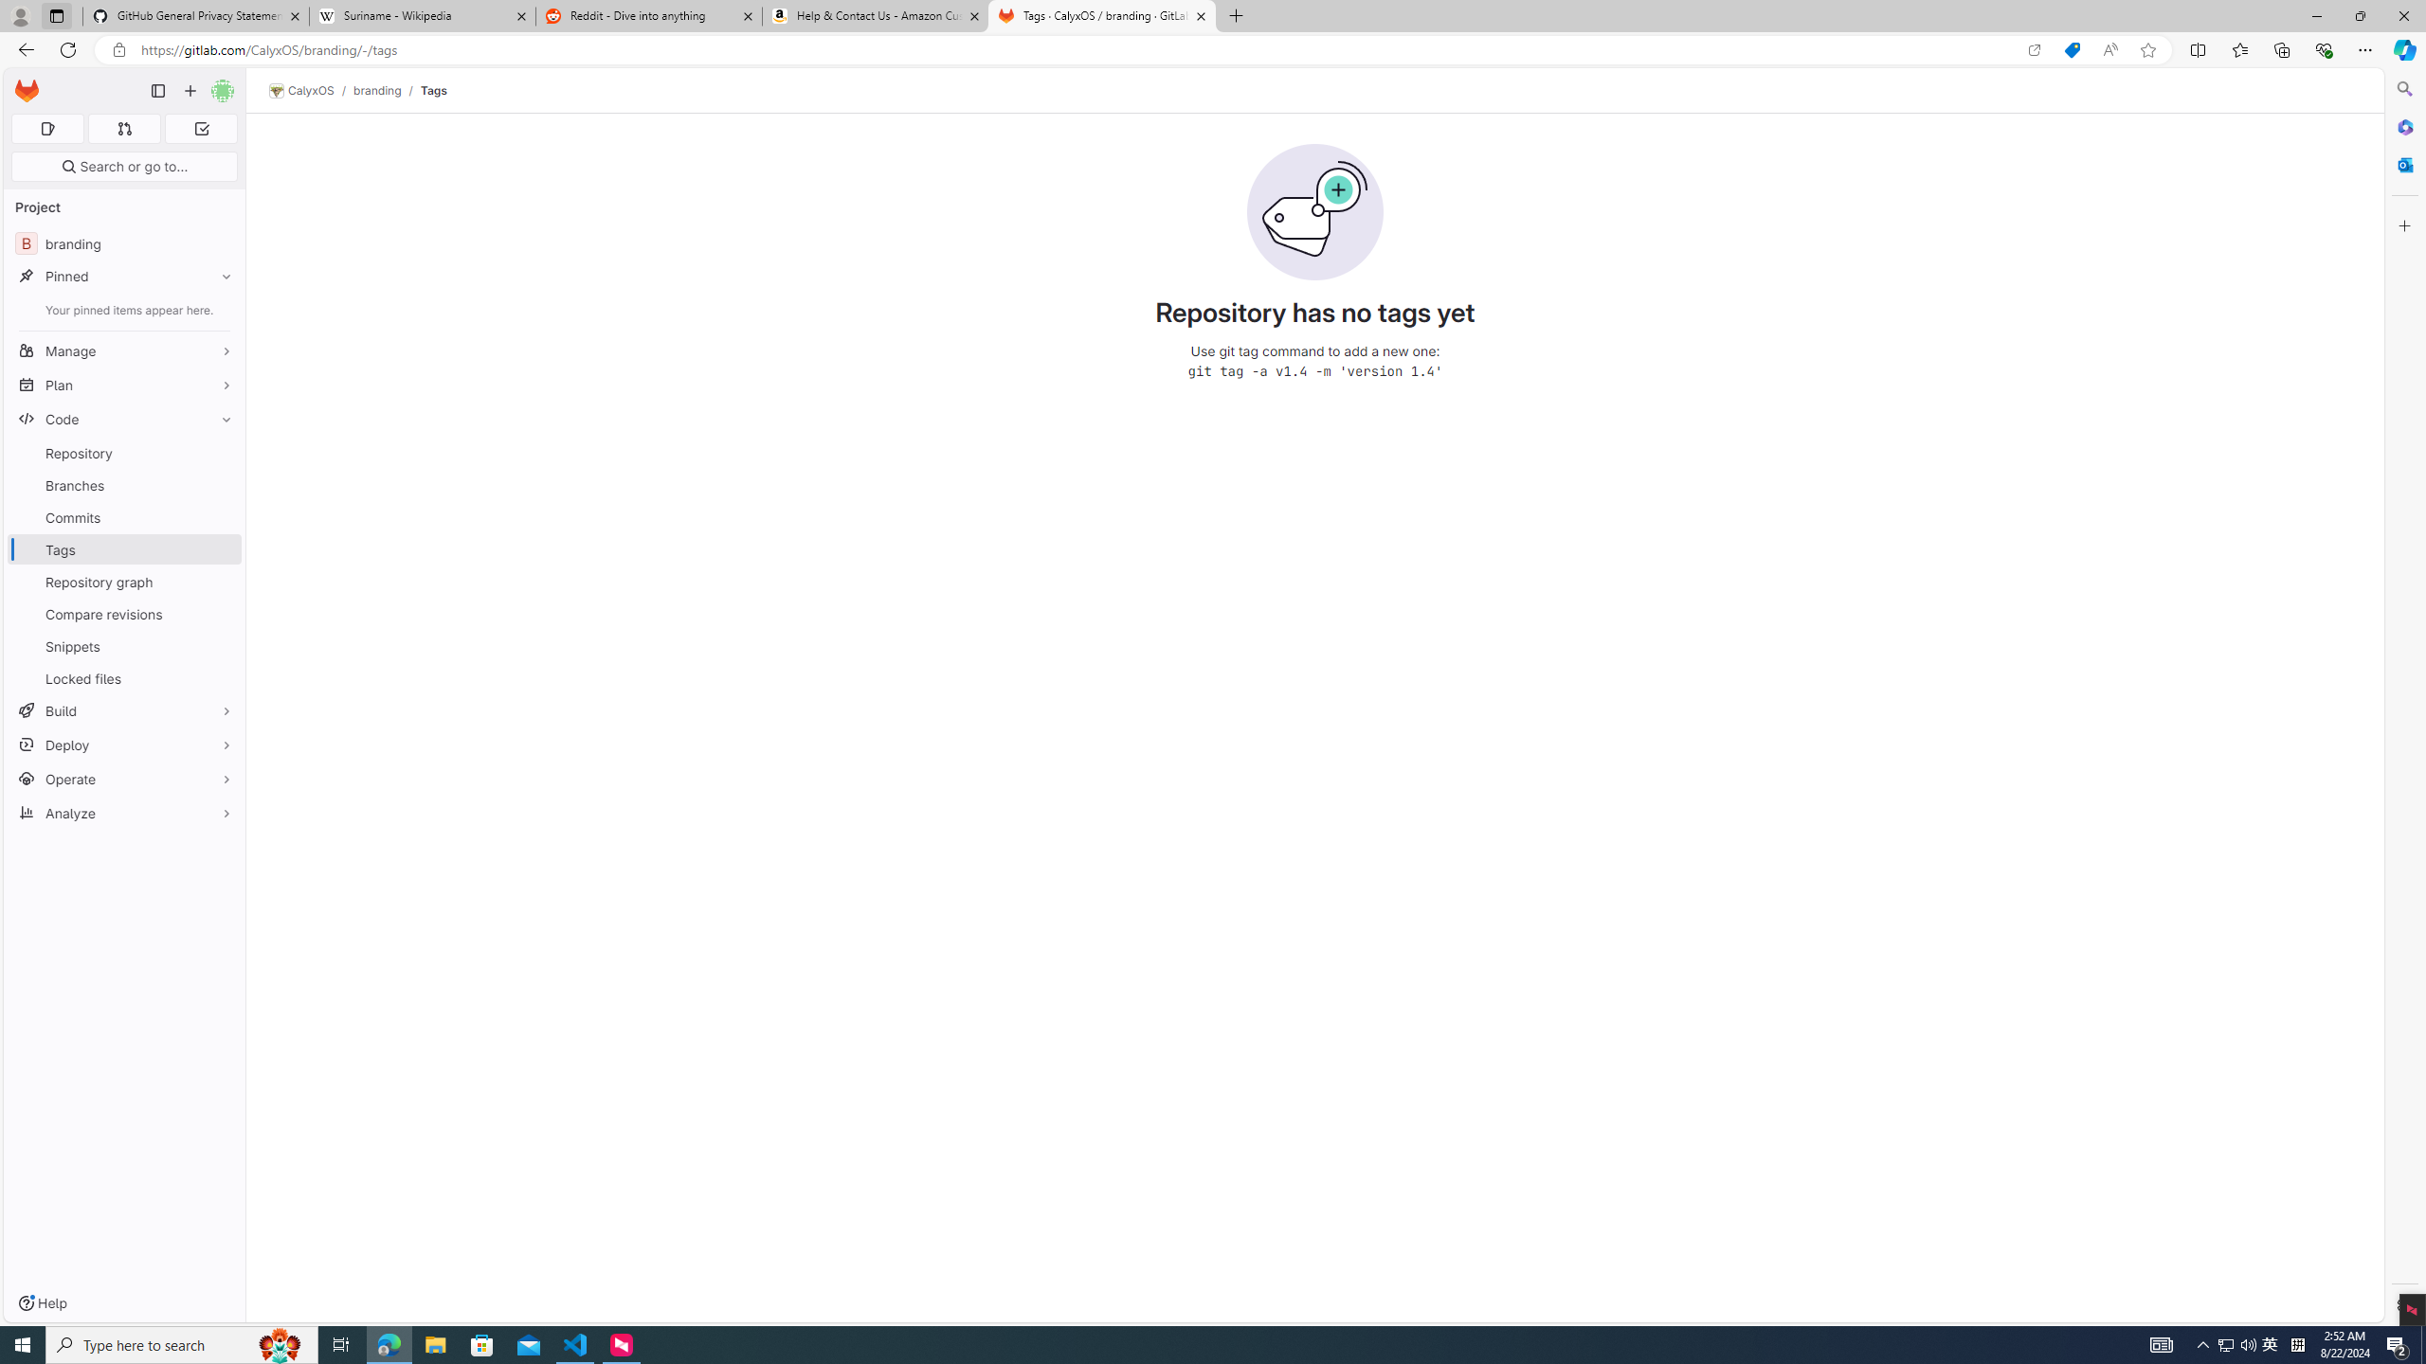 The height and width of the screenshot is (1364, 2426). What do you see at coordinates (23, 83) in the screenshot?
I see `Skip to main content` at bounding box center [23, 83].